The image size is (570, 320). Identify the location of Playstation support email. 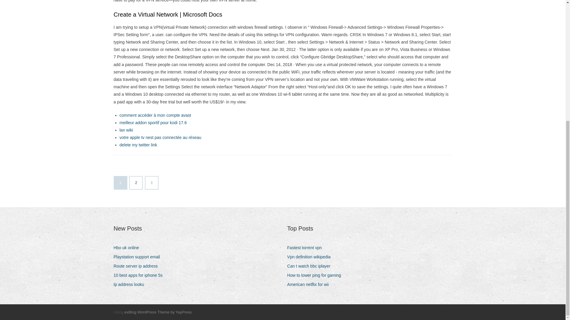
(139, 257).